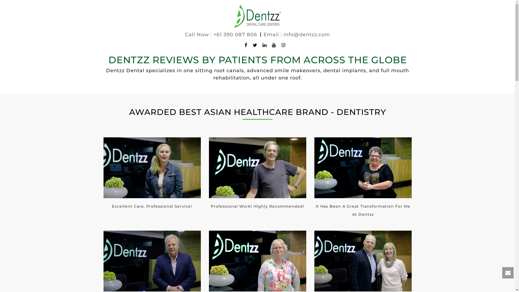 The height and width of the screenshot is (292, 519). Describe the element at coordinates (363, 180) in the screenshot. I see `It Has Been A Great Transformation For Me At Dentzz` at that location.